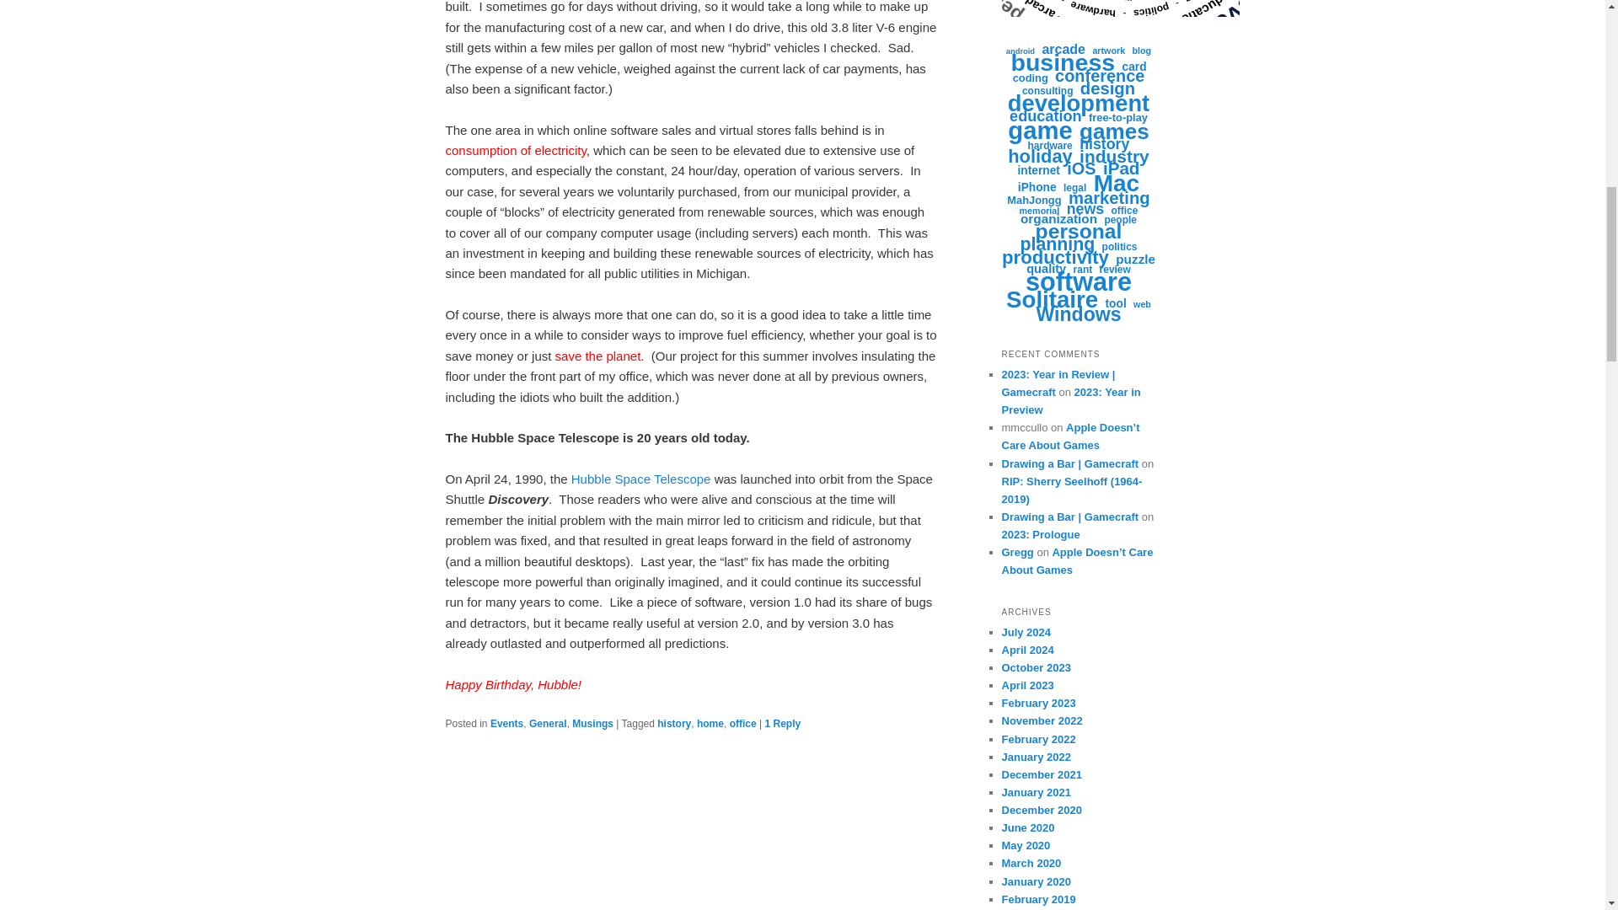  What do you see at coordinates (1099, 77) in the screenshot?
I see `conference` at bounding box center [1099, 77].